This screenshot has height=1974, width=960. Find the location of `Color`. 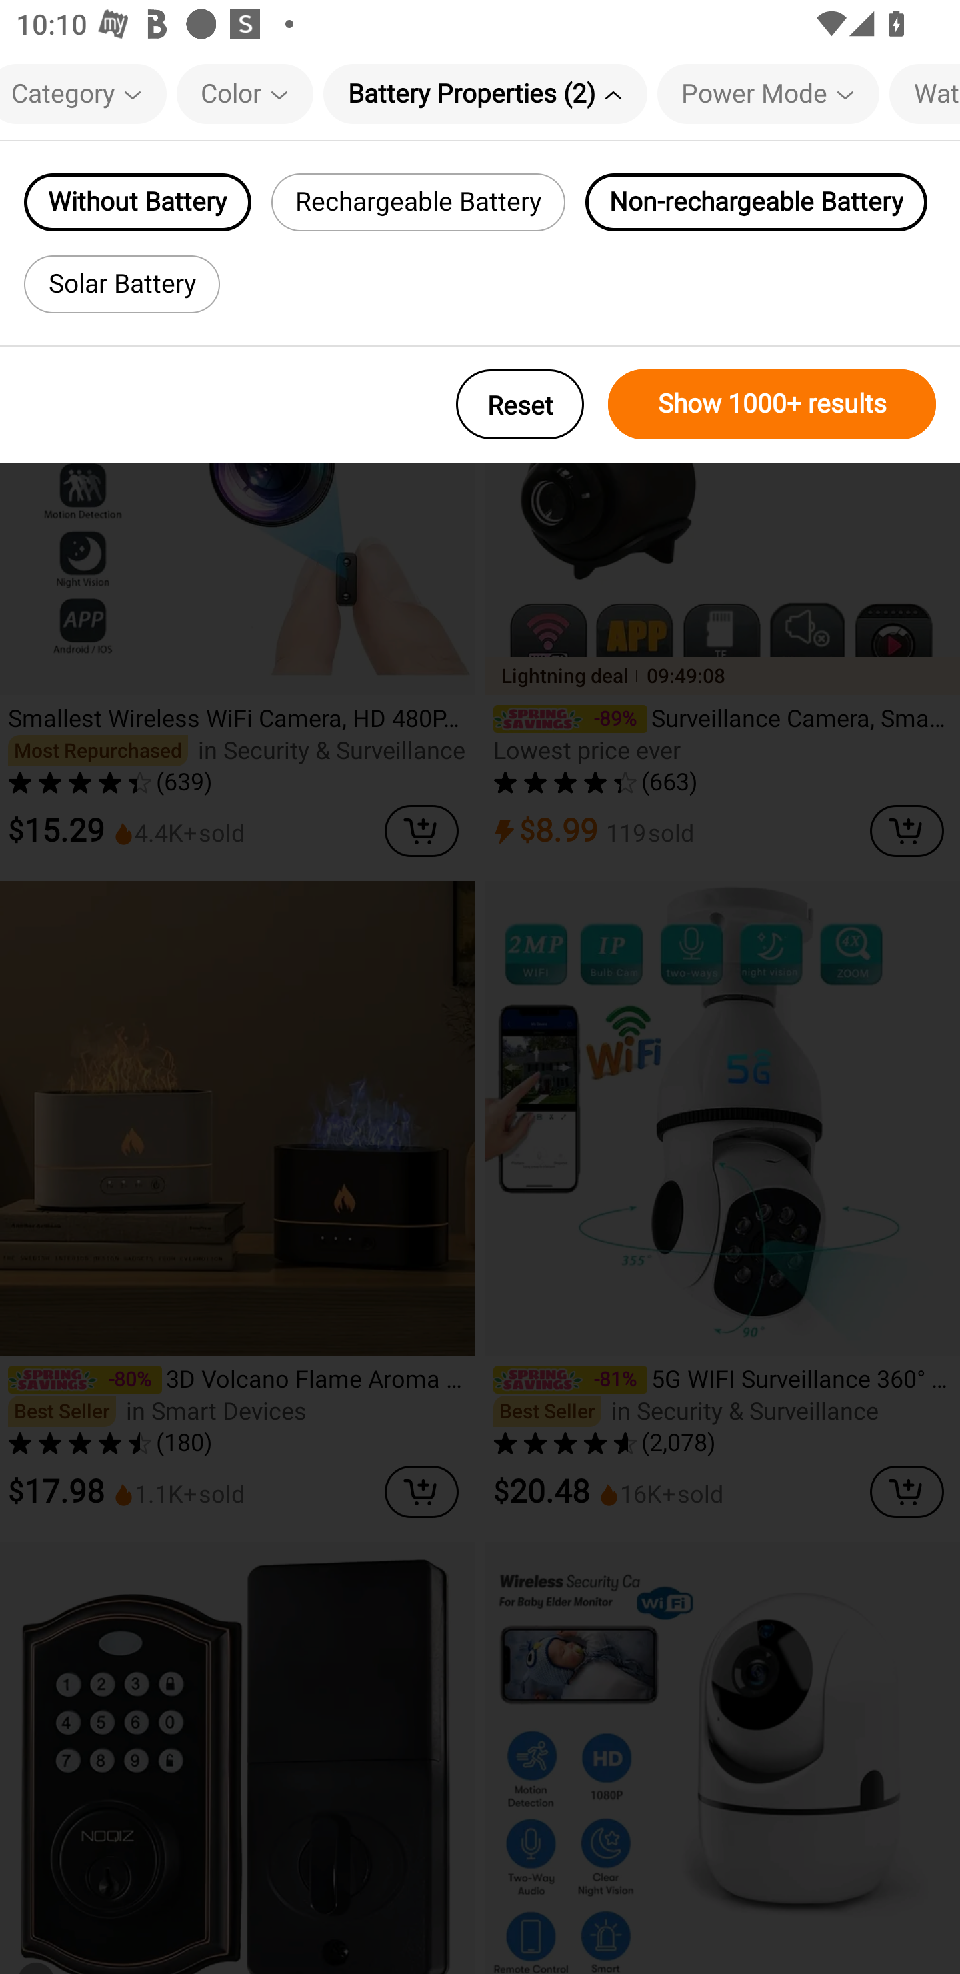

Color is located at coordinates (244, 93).